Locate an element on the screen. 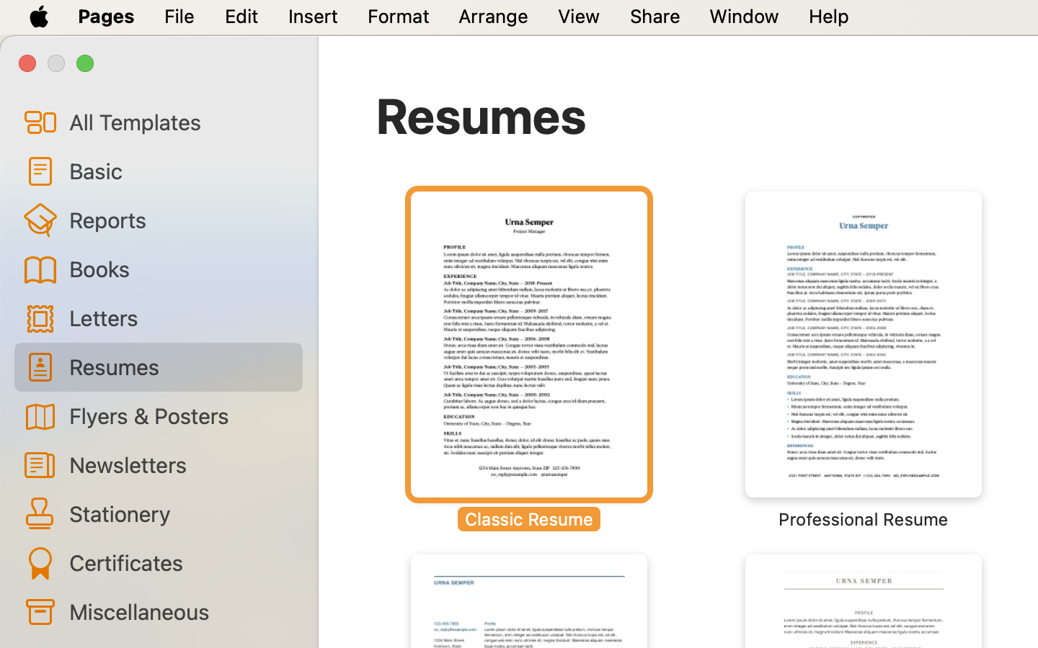  Miscellaneous is located at coordinates (180, 611).